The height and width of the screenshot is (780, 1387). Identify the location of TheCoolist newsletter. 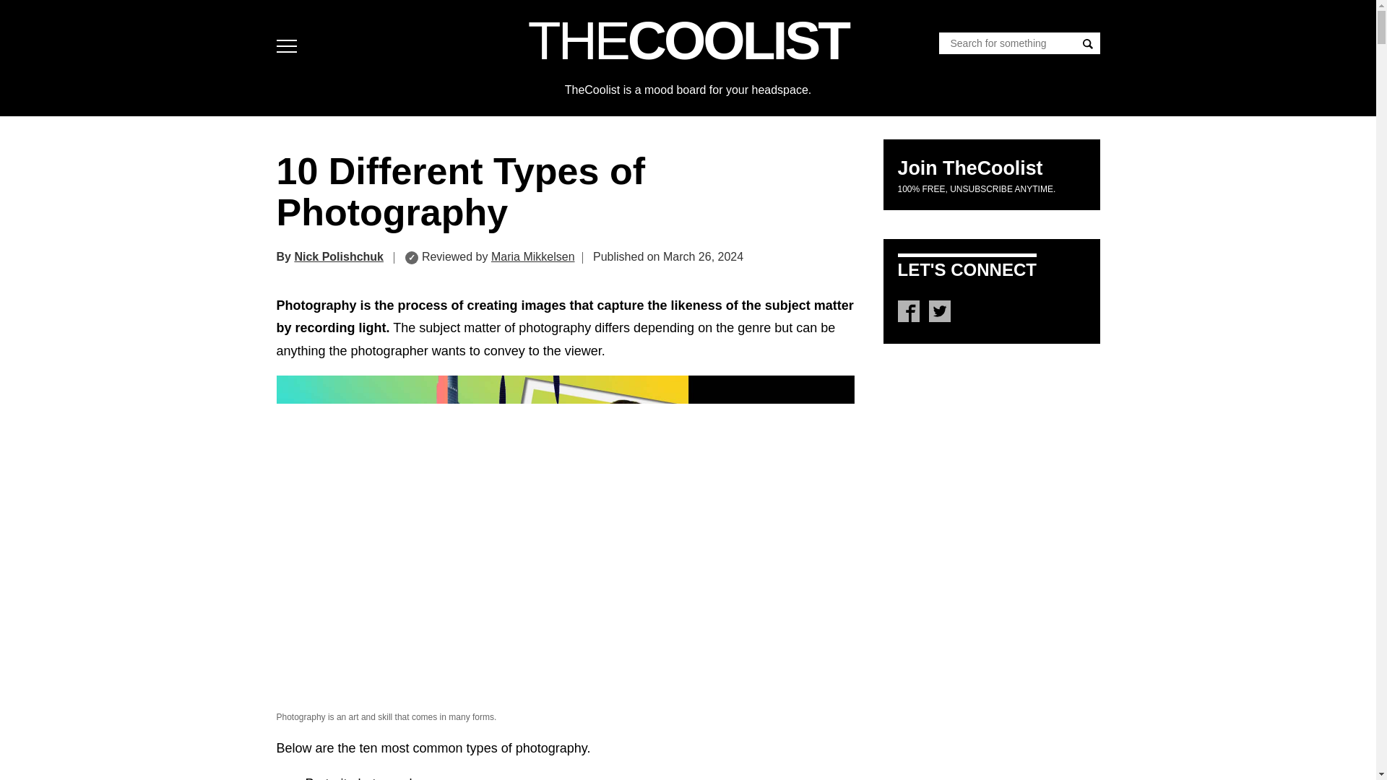
(969, 168).